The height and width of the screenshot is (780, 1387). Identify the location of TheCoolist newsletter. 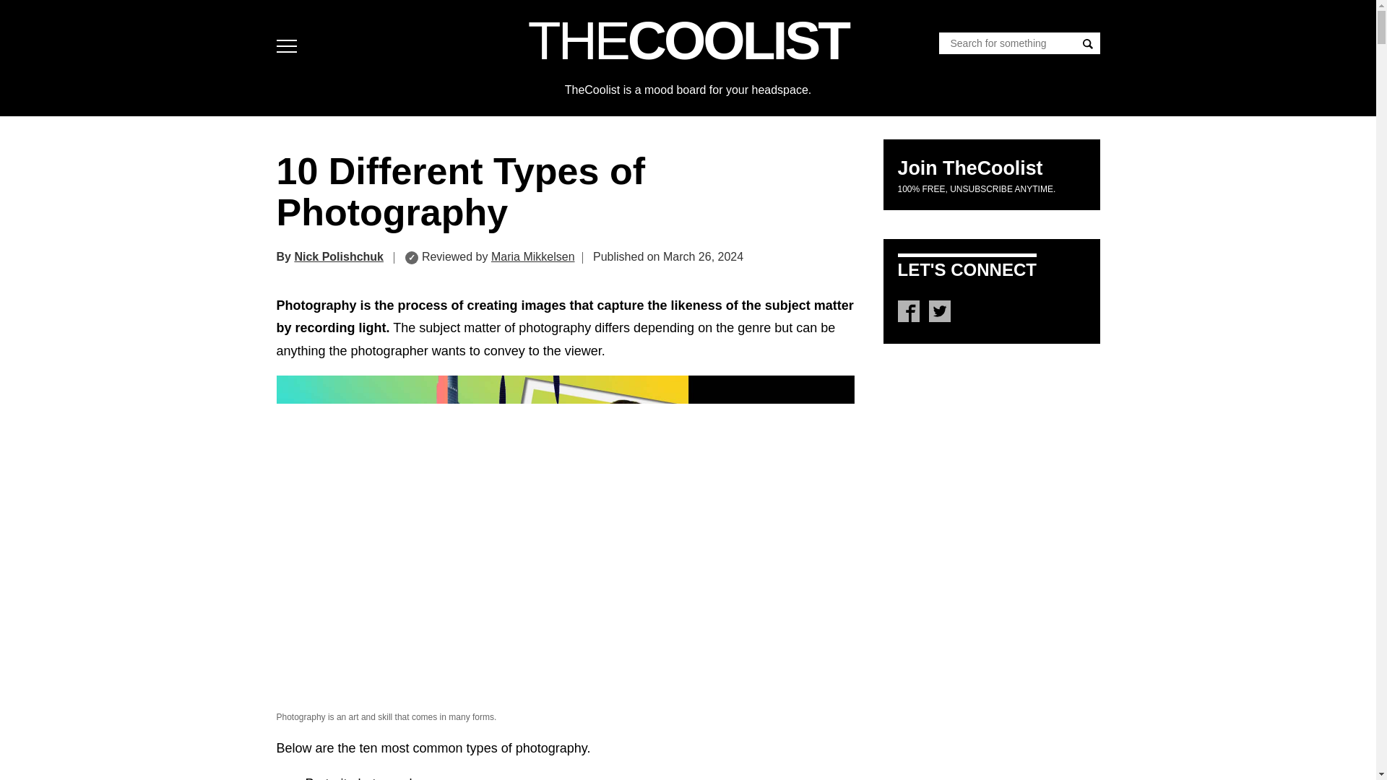
(969, 168).